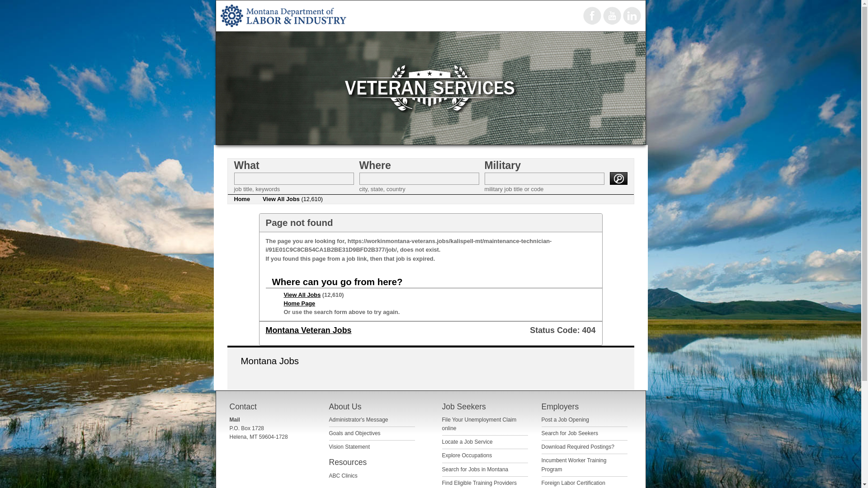  What do you see at coordinates (299, 304) in the screenshot?
I see `Home Page` at bounding box center [299, 304].